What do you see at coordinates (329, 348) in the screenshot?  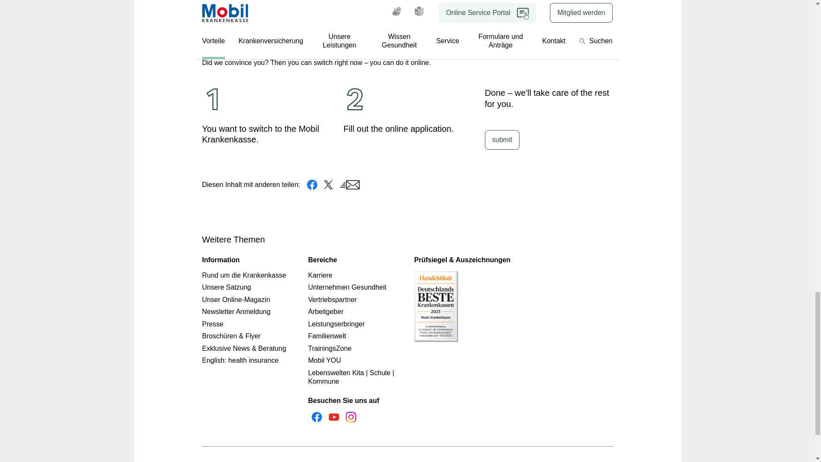 I see `TrainingsZone: Informationsportal rund um Sport und Fitness` at bounding box center [329, 348].